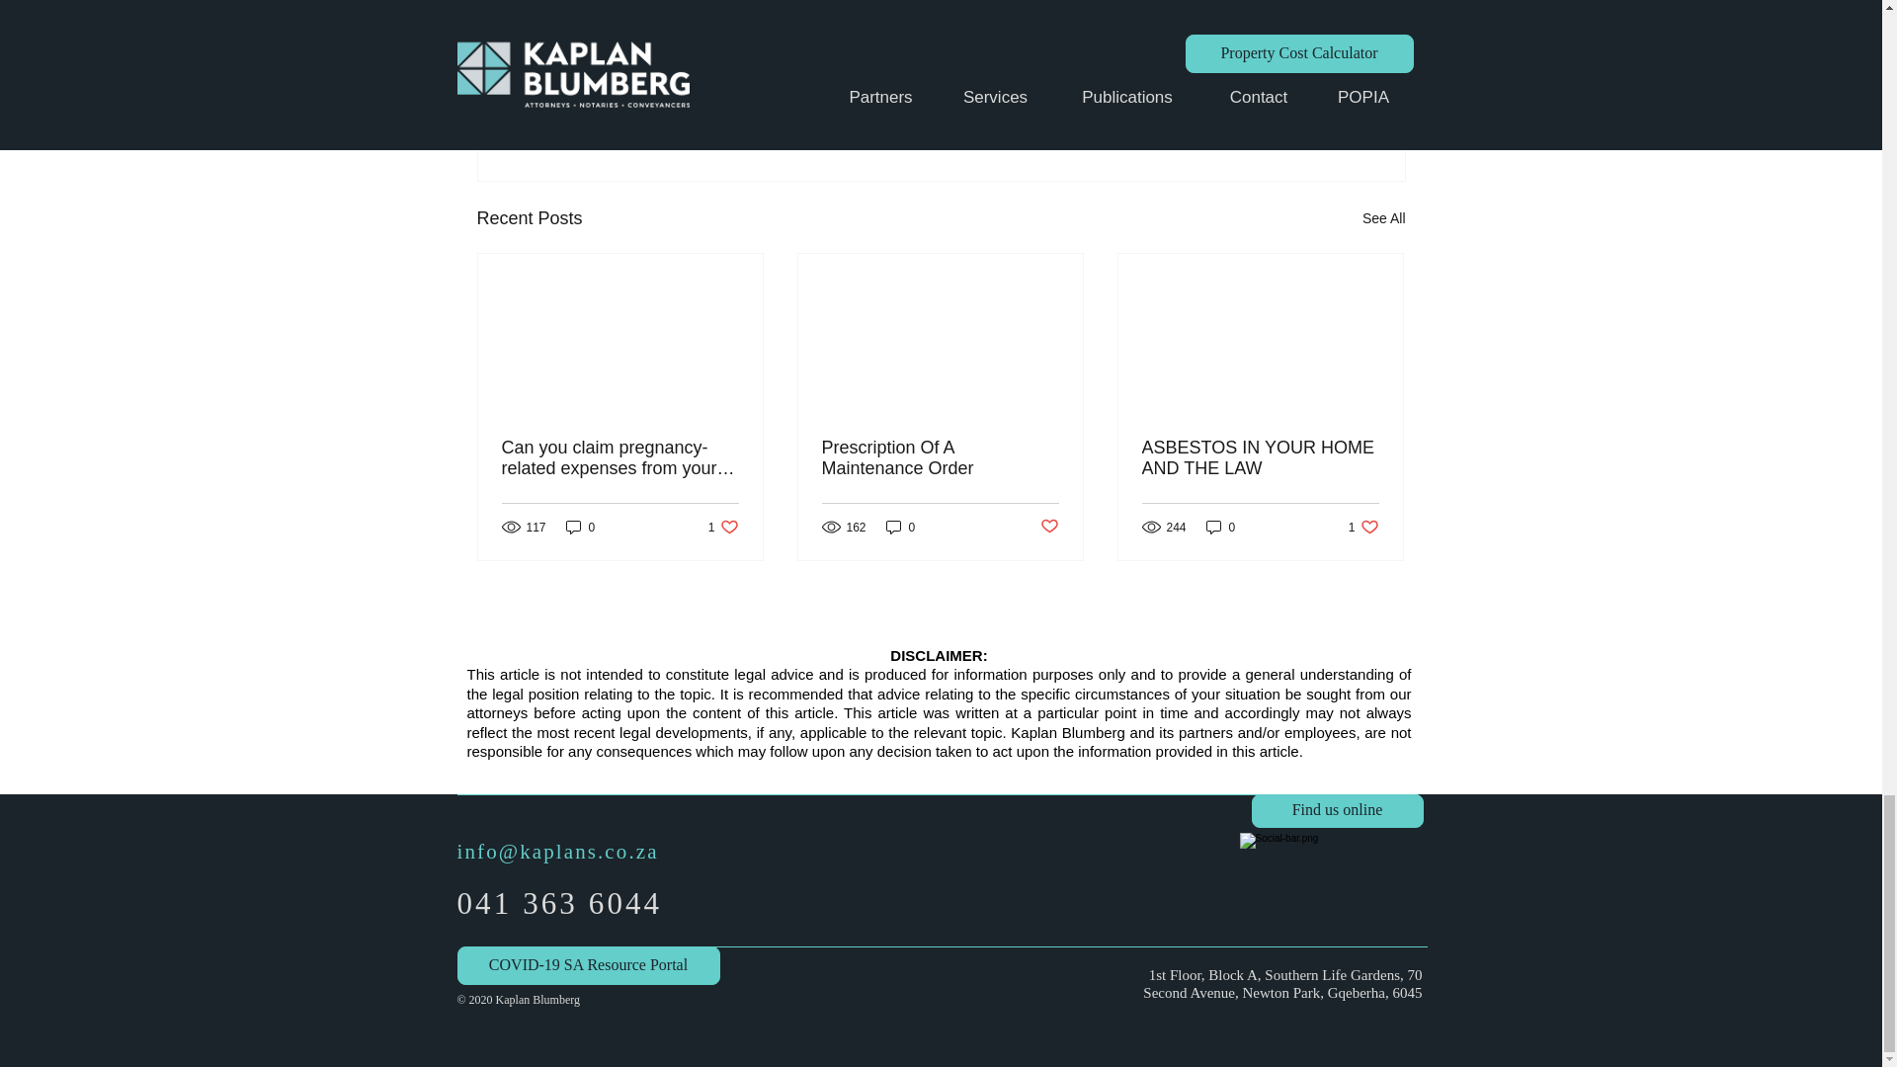 The width and height of the screenshot is (1897, 1067). I want to click on Let's Talk, so click(1278, 51).